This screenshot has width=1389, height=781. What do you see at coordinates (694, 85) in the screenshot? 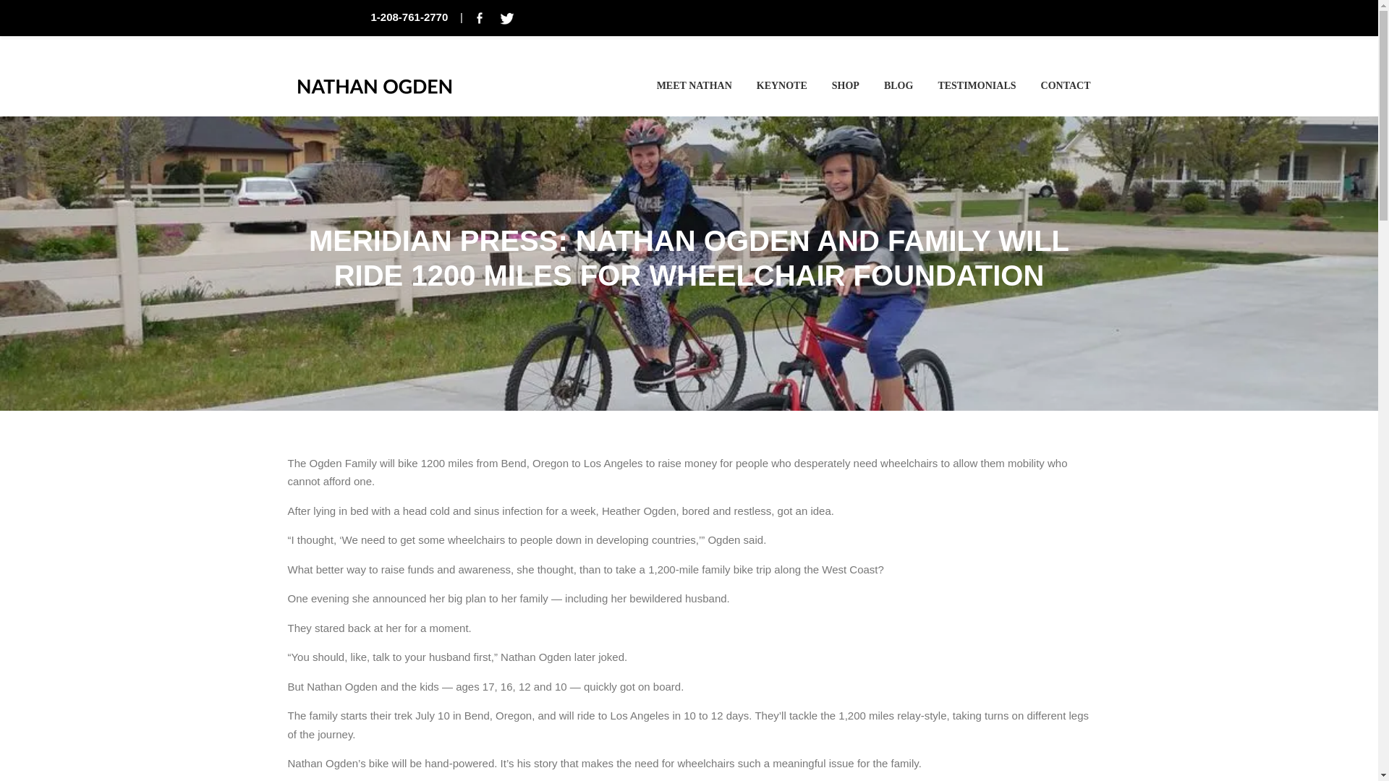
I see `MEET NATHAN` at bounding box center [694, 85].